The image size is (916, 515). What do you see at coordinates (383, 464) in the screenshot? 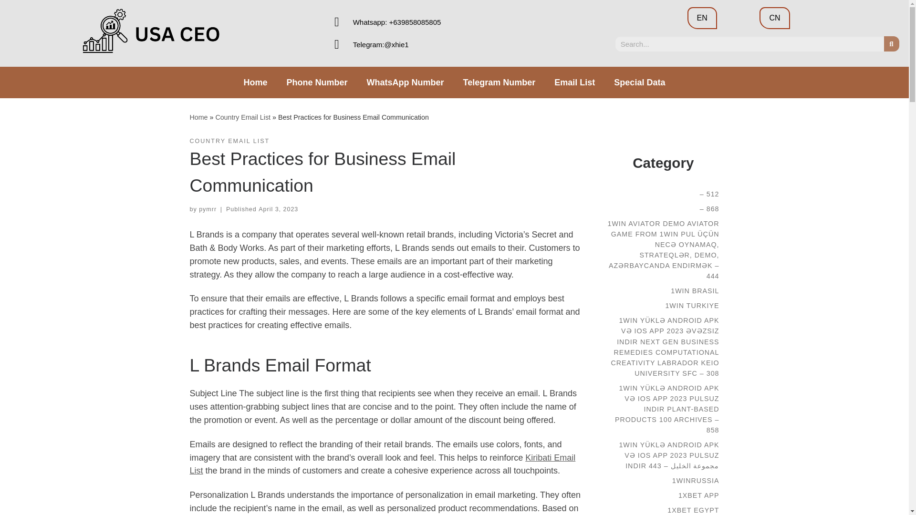
I see `Kiribati Email List` at bounding box center [383, 464].